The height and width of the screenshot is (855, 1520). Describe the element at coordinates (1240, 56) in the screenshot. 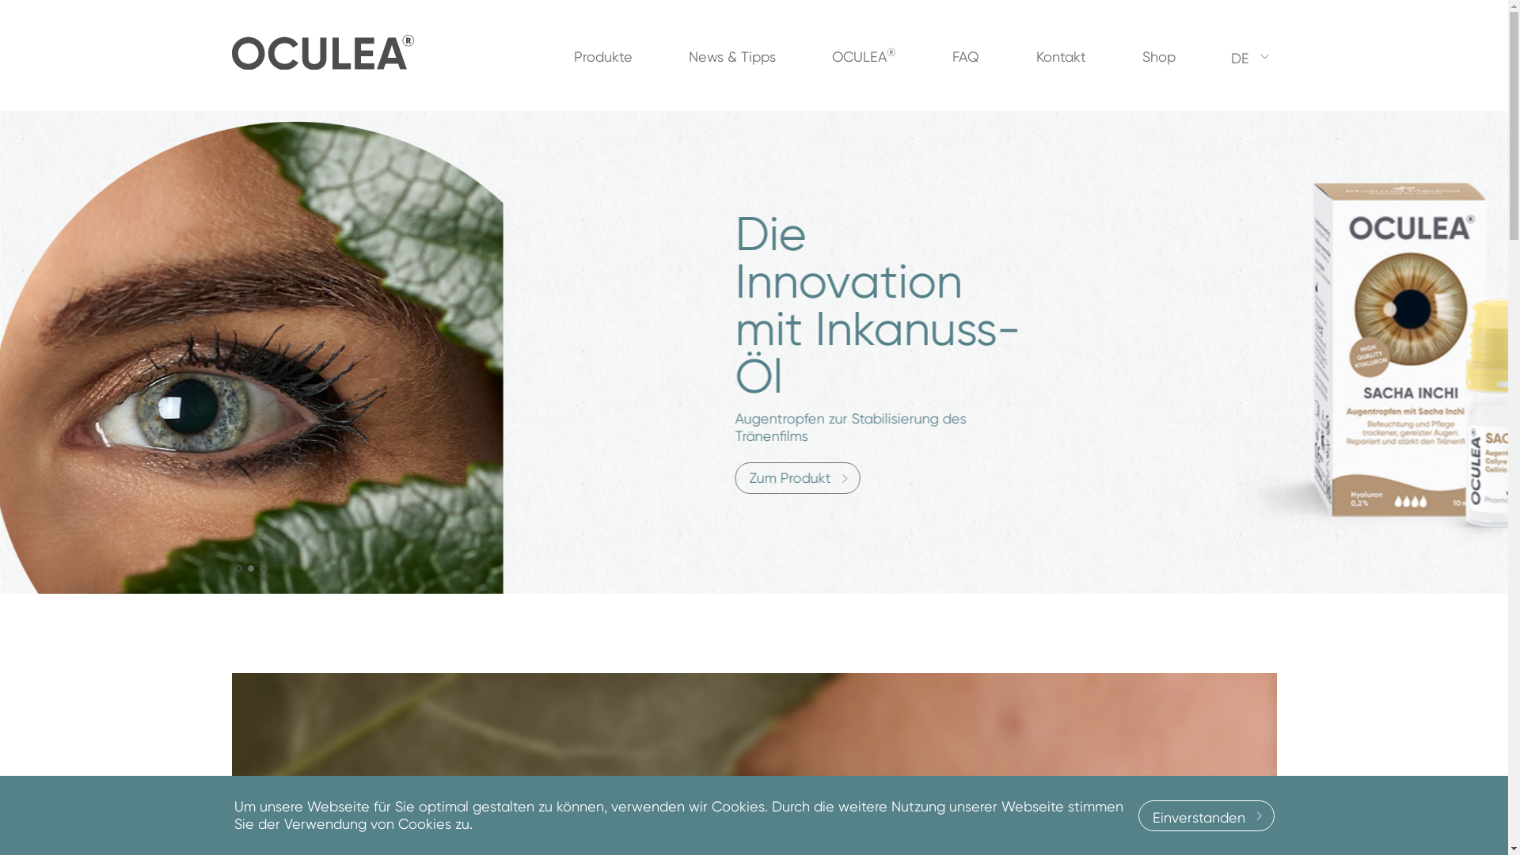

I see `DE` at that location.